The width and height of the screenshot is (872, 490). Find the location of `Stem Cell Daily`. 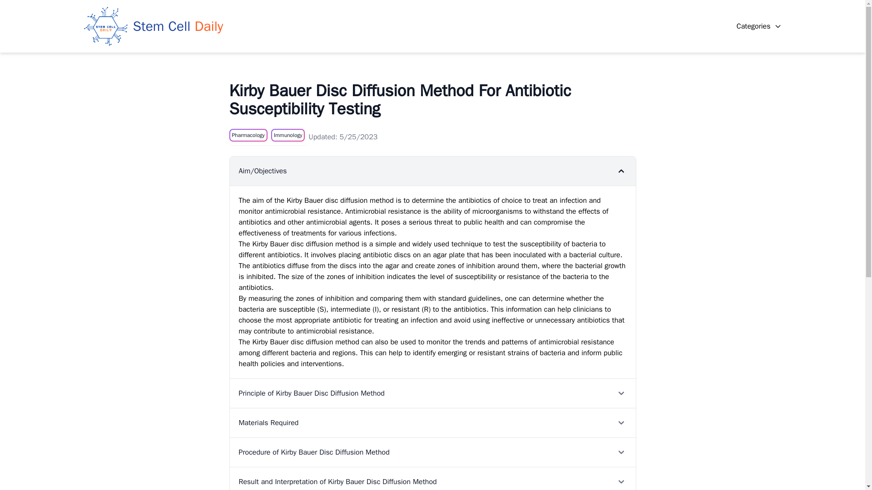

Stem Cell Daily is located at coordinates (154, 26).